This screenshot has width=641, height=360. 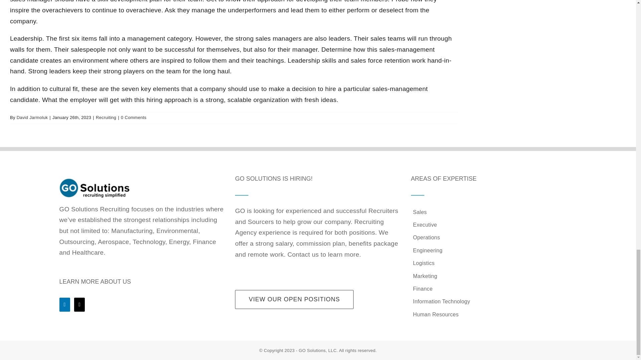 I want to click on Recruiting, so click(x=105, y=117).